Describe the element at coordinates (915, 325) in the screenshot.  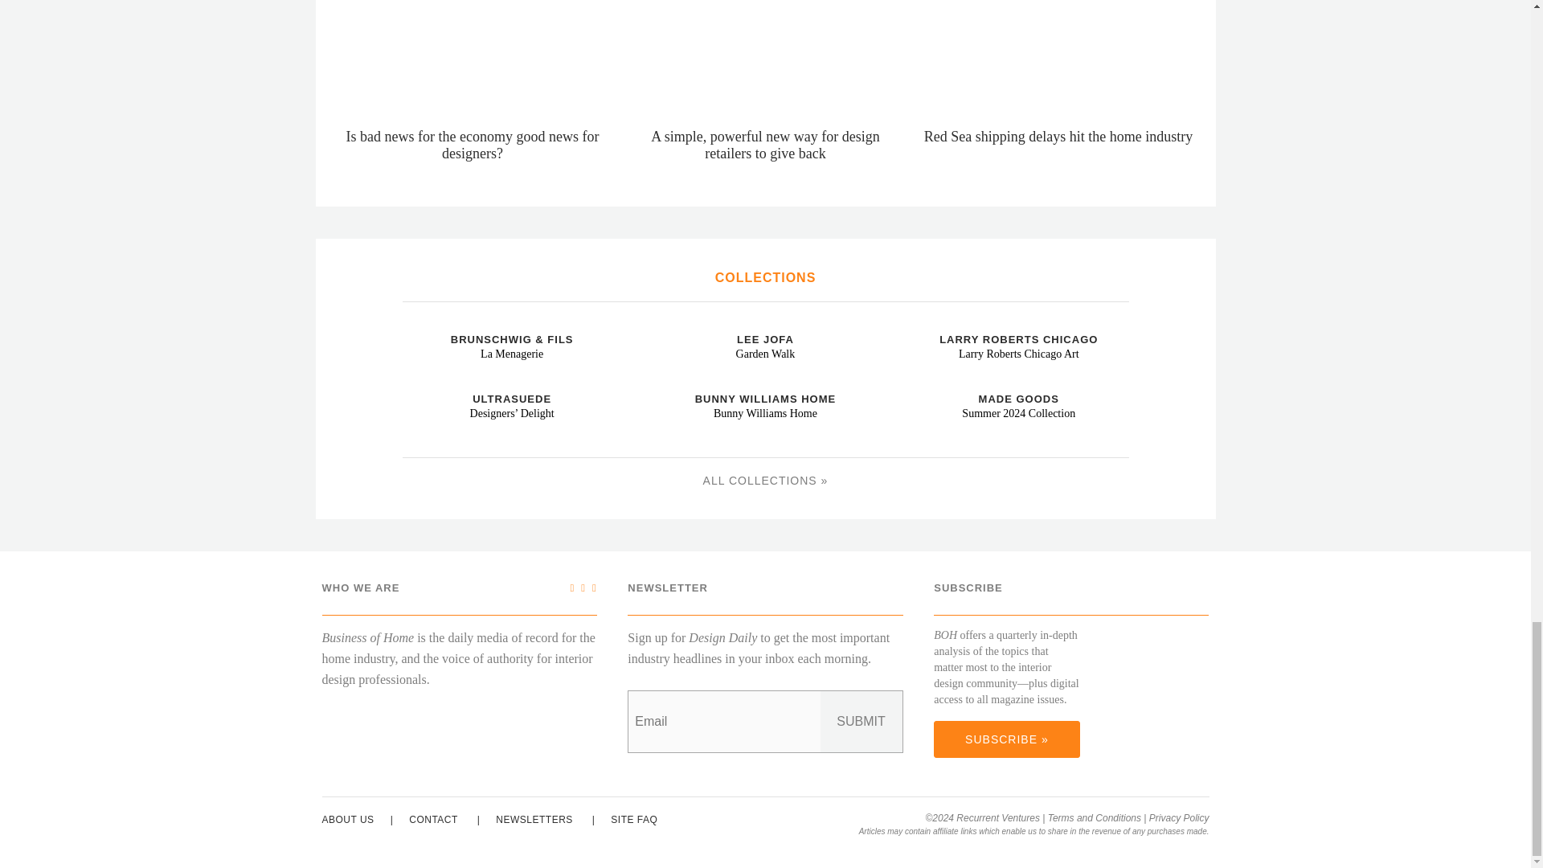
I see `Larry Roberts Chicago Art` at that location.